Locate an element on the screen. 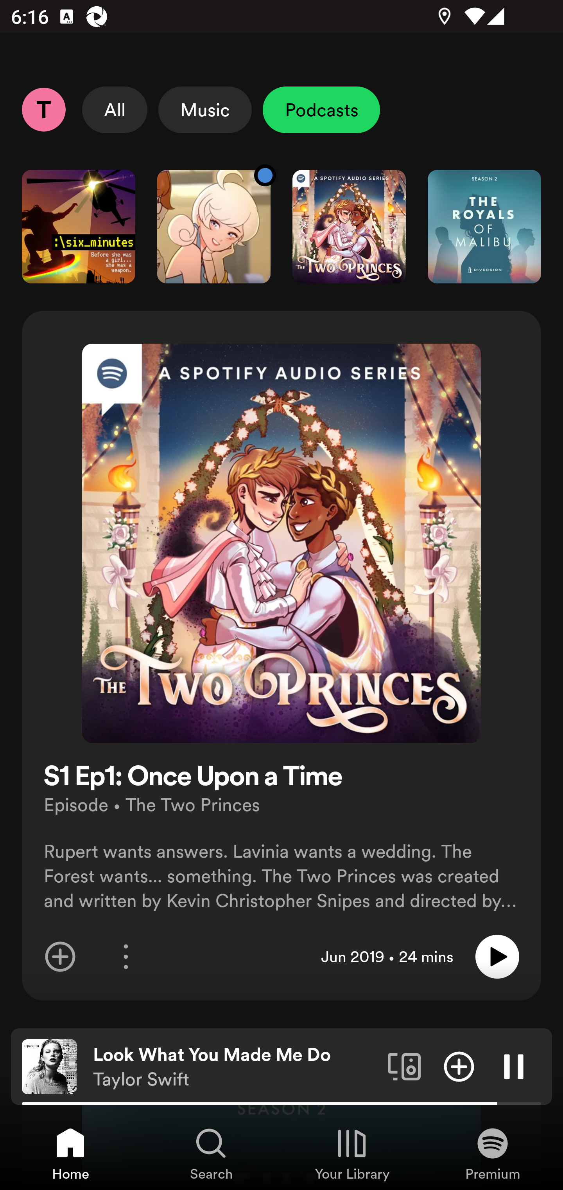 This screenshot has height=1190, width=563. Your Library, Tab 3 of 4 Your Library Your Library is located at coordinates (352, 1153).